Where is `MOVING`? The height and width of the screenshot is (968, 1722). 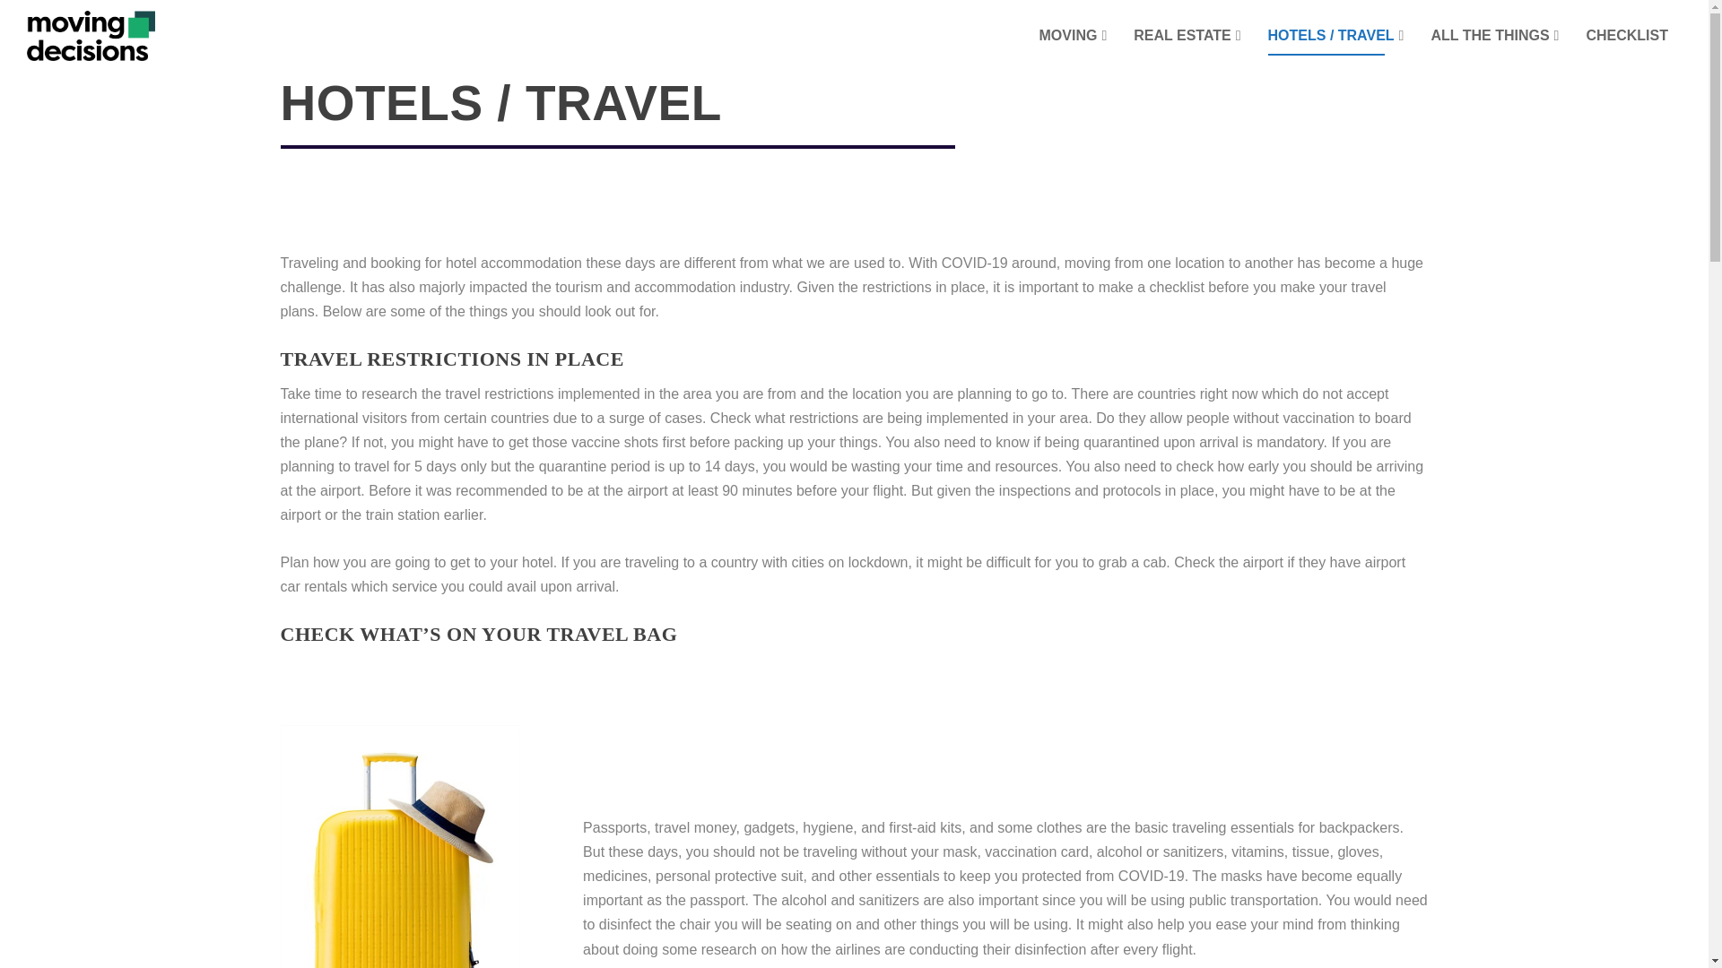 MOVING is located at coordinates (1073, 50).